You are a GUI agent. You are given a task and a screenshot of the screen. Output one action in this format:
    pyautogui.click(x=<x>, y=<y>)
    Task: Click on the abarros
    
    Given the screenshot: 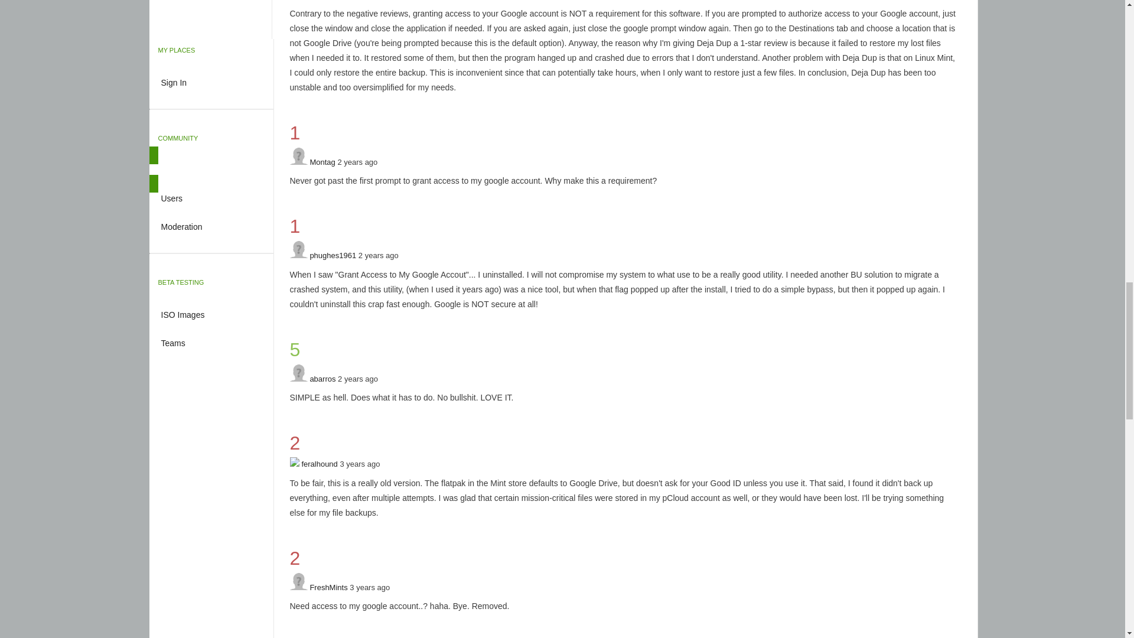 What is the action you would take?
    pyautogui.click(x=322, y=379)
    